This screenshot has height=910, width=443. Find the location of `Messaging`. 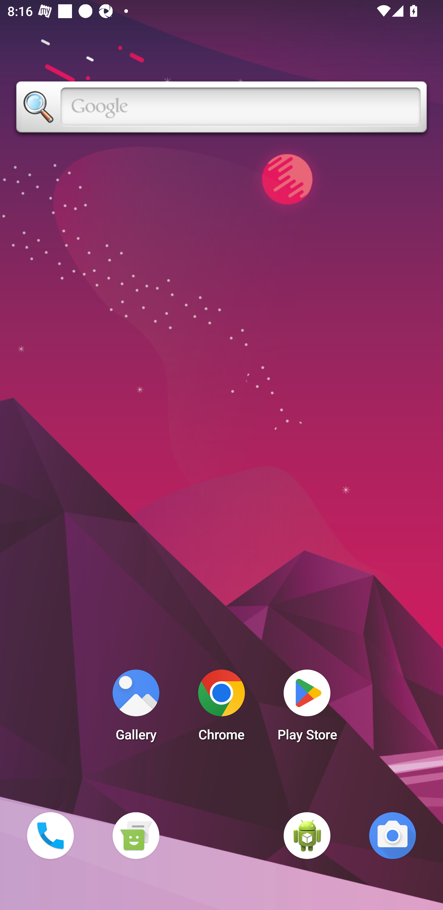

Messaging is located at coordinates (136, 835).